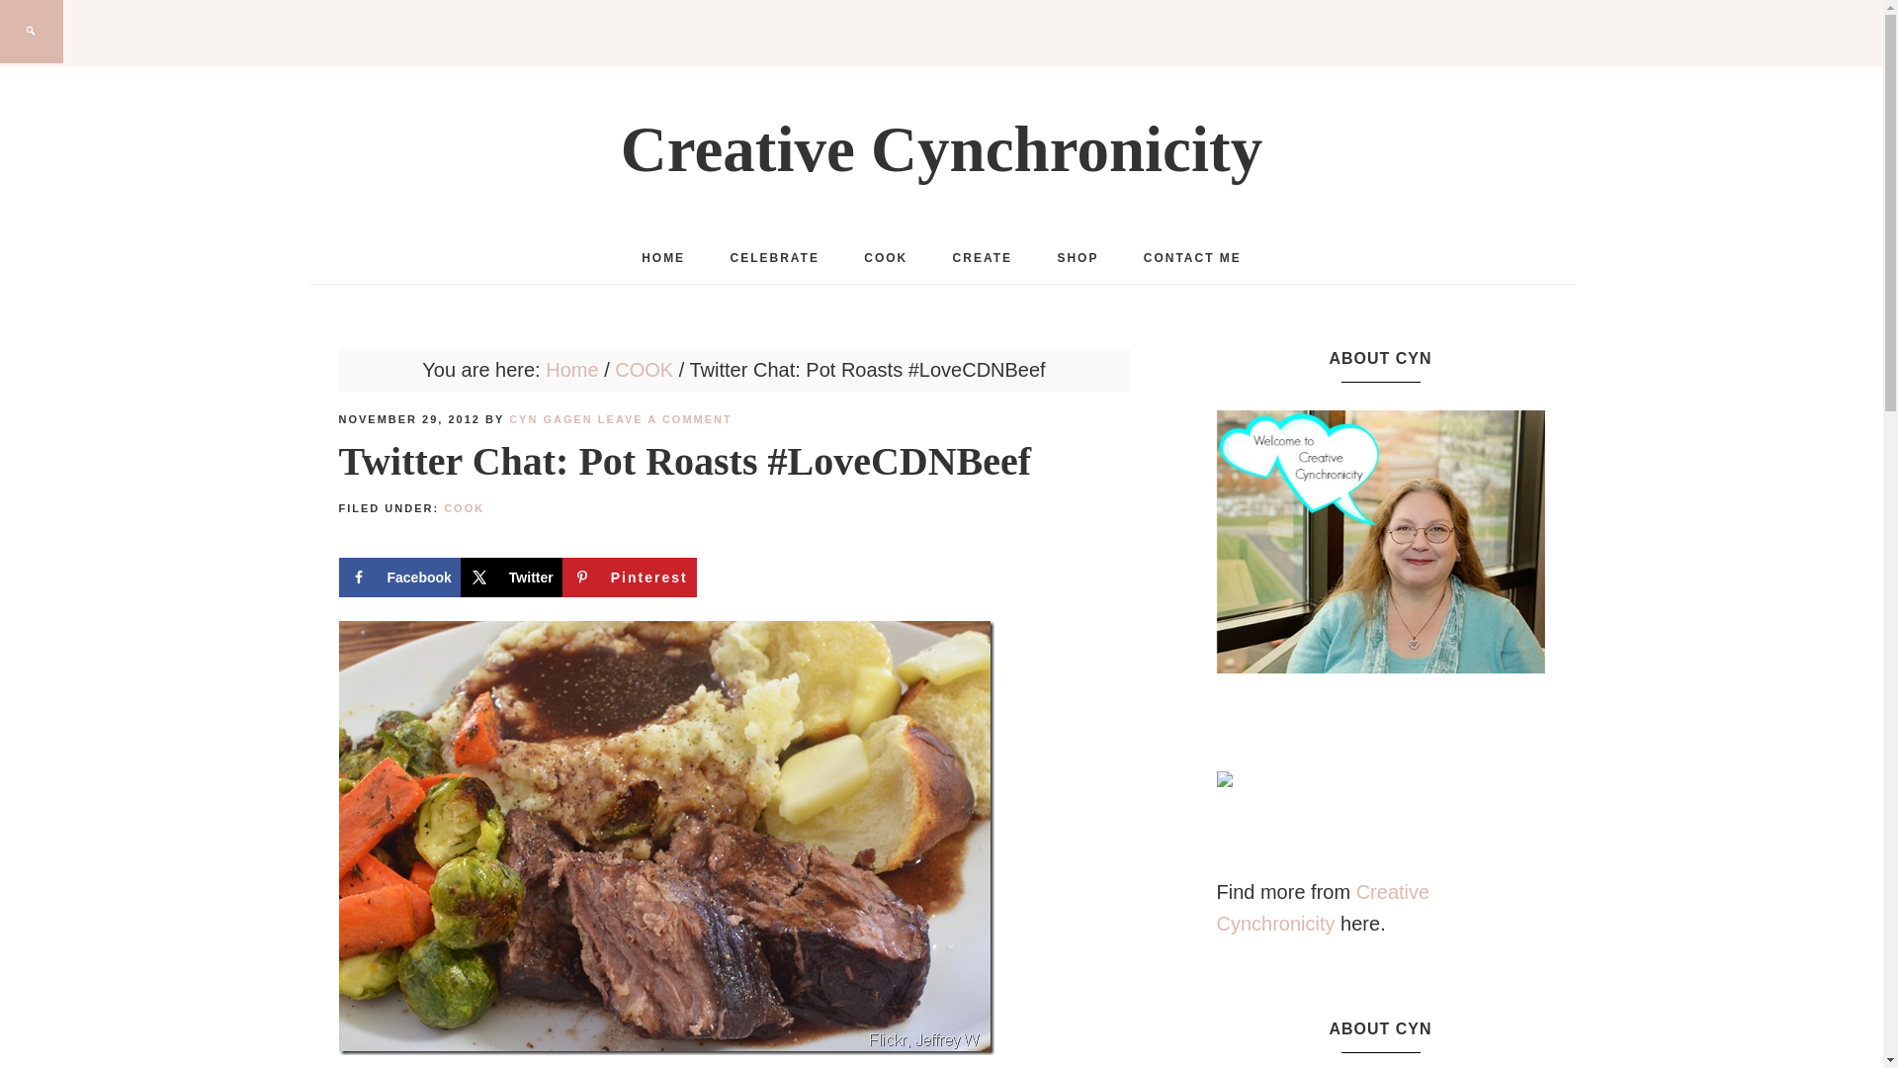 The width and height of the screenshot is (1898, 1068). I want to click on CREATE, so click(983, 258).